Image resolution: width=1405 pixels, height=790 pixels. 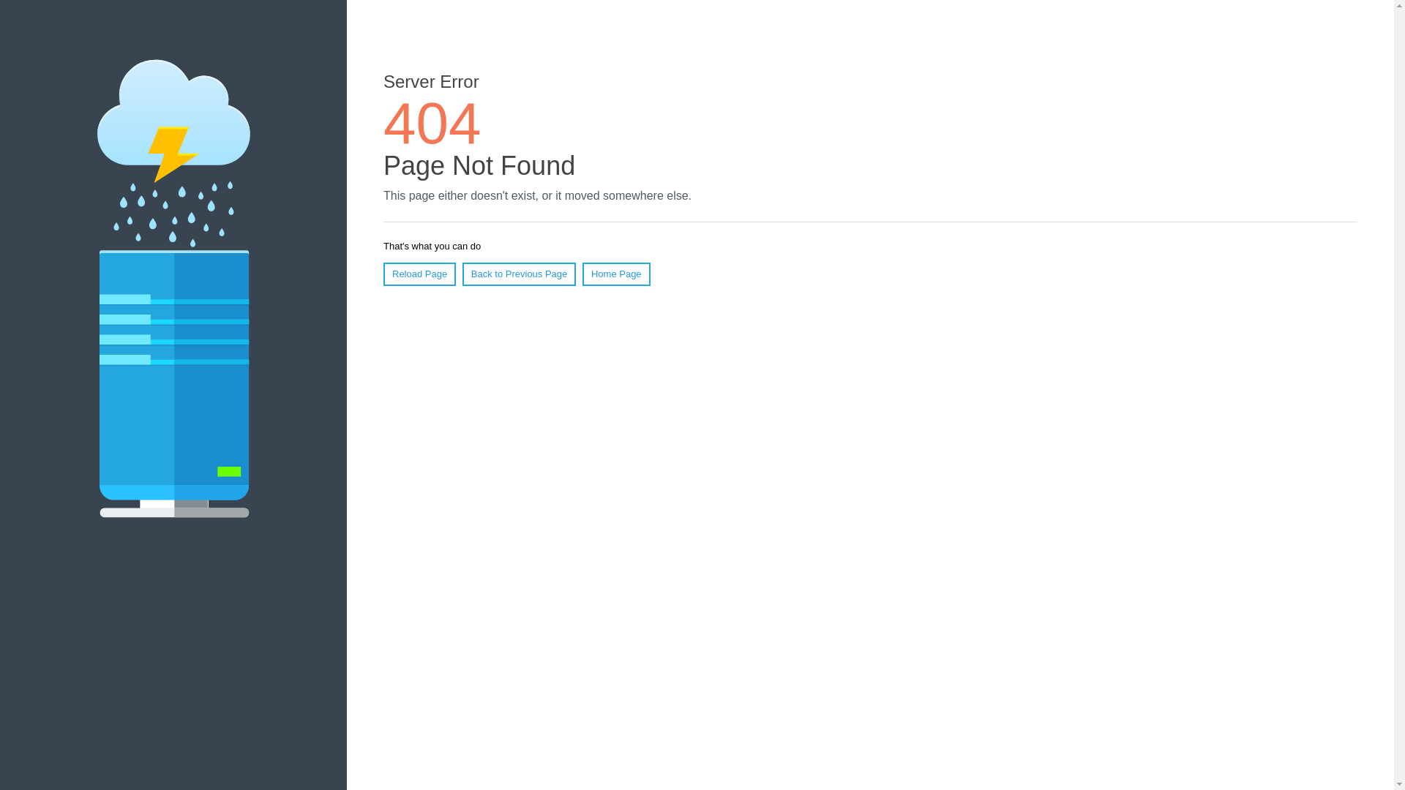 What do you see at coordinates (420, 274) in the screenshot?
I see `Reload Page` at bounding box center [420, 274].